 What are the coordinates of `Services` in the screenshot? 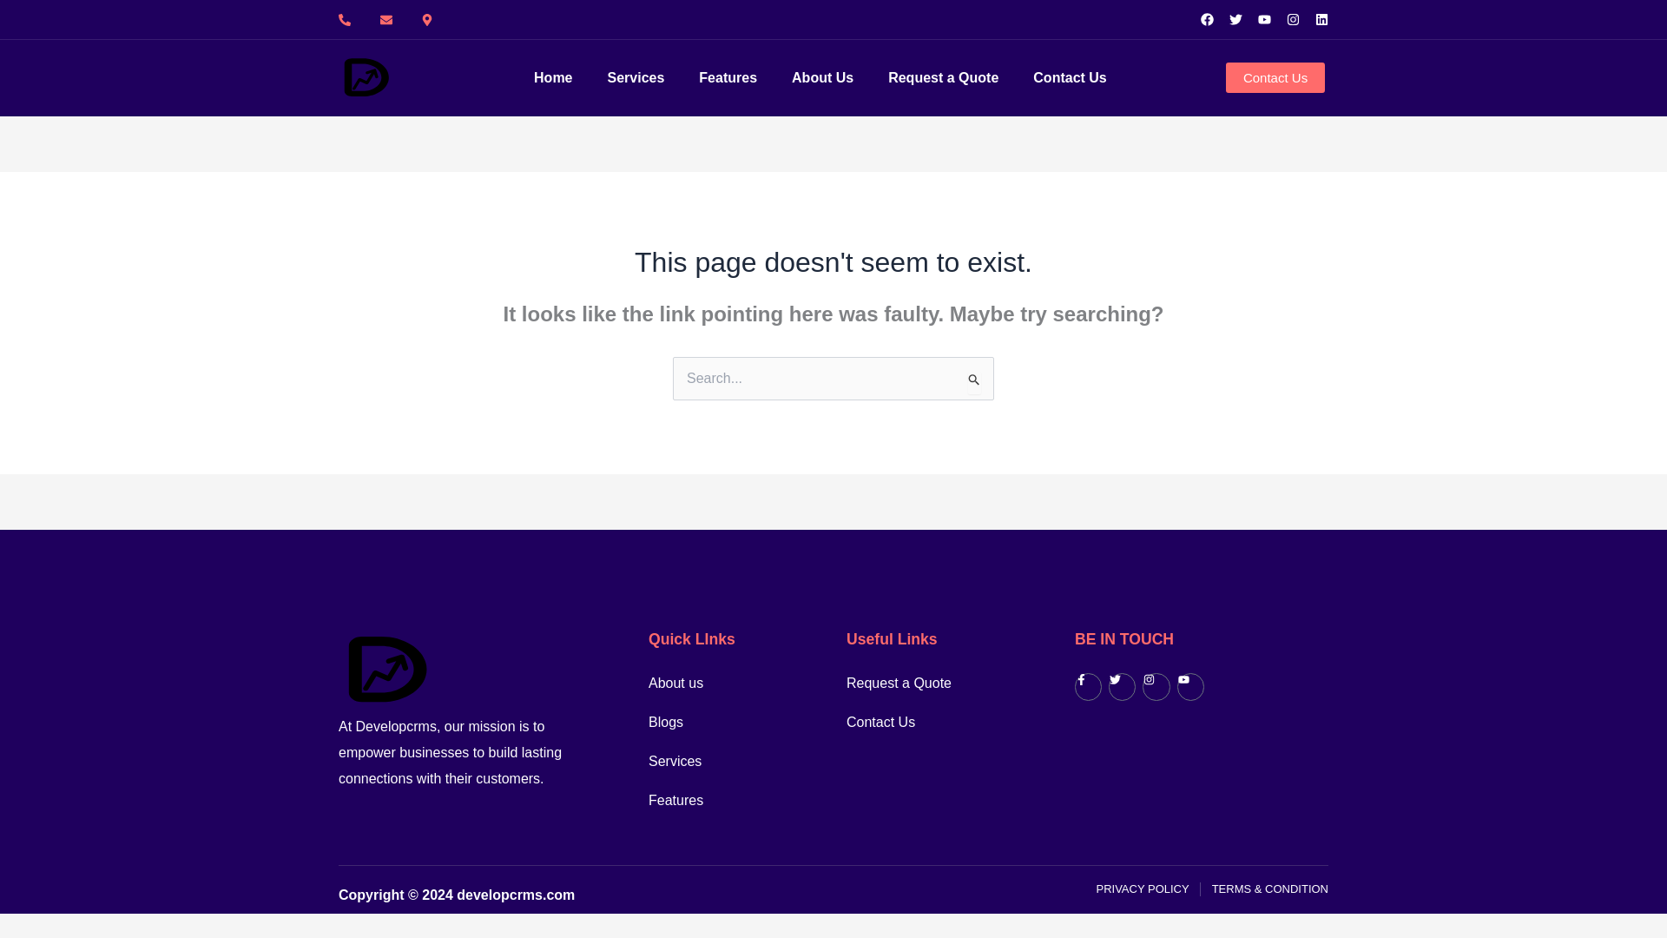 It's located at (636, 78).